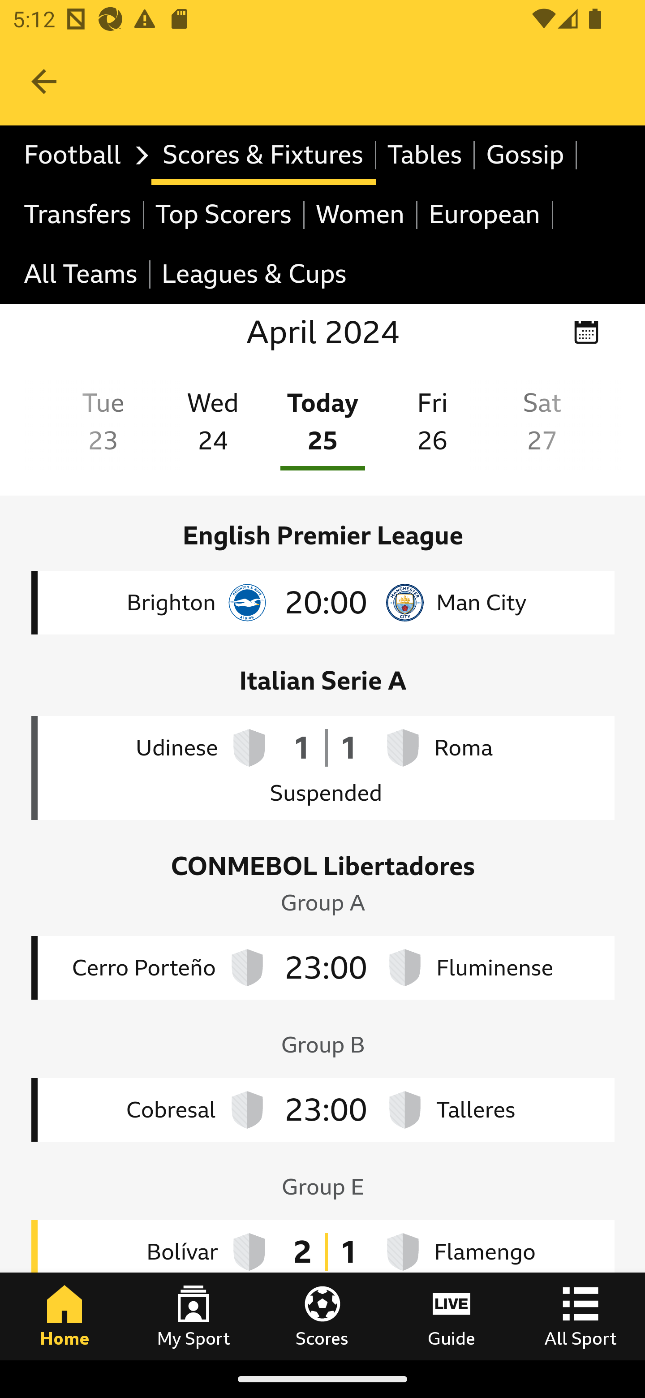 The image size is (645, 1398). Describe the element at coordinates (254, 275) in the screenshot. I see `Leagues & Cups` at that location.